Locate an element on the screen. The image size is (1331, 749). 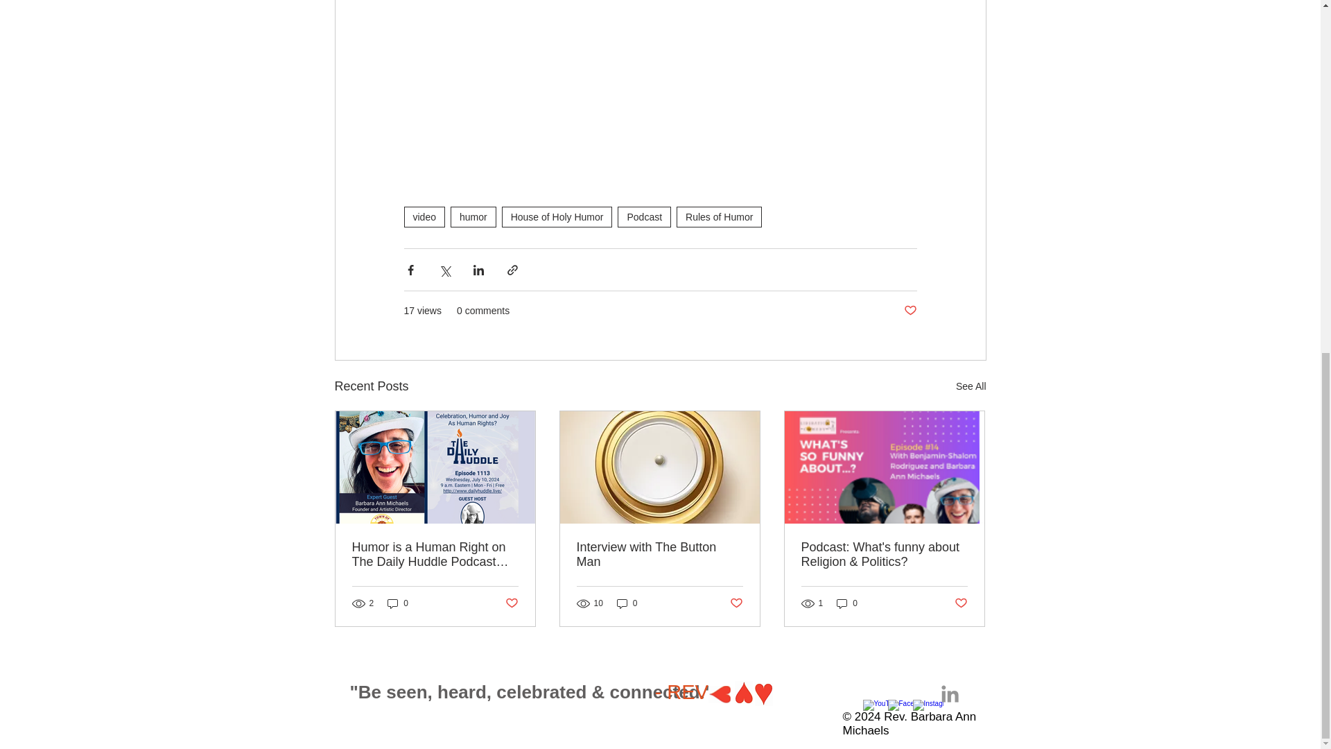
Podcast is located at coordinates (643, 217).